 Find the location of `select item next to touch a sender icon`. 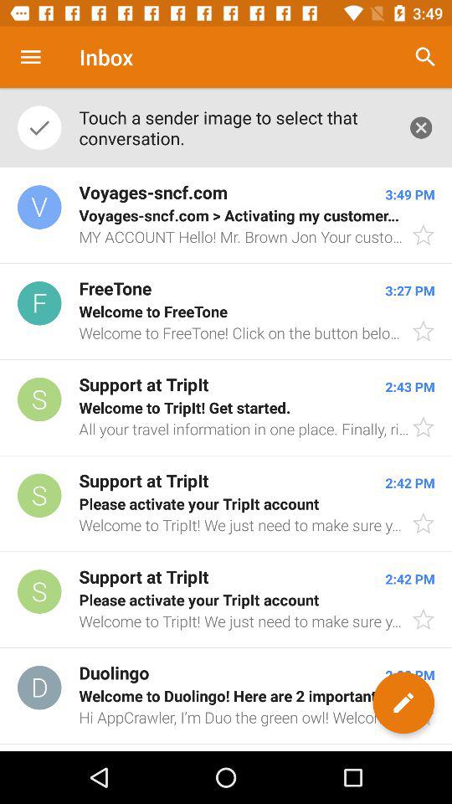

select item next to touch a sender icon is located at coordinates (421, 127).